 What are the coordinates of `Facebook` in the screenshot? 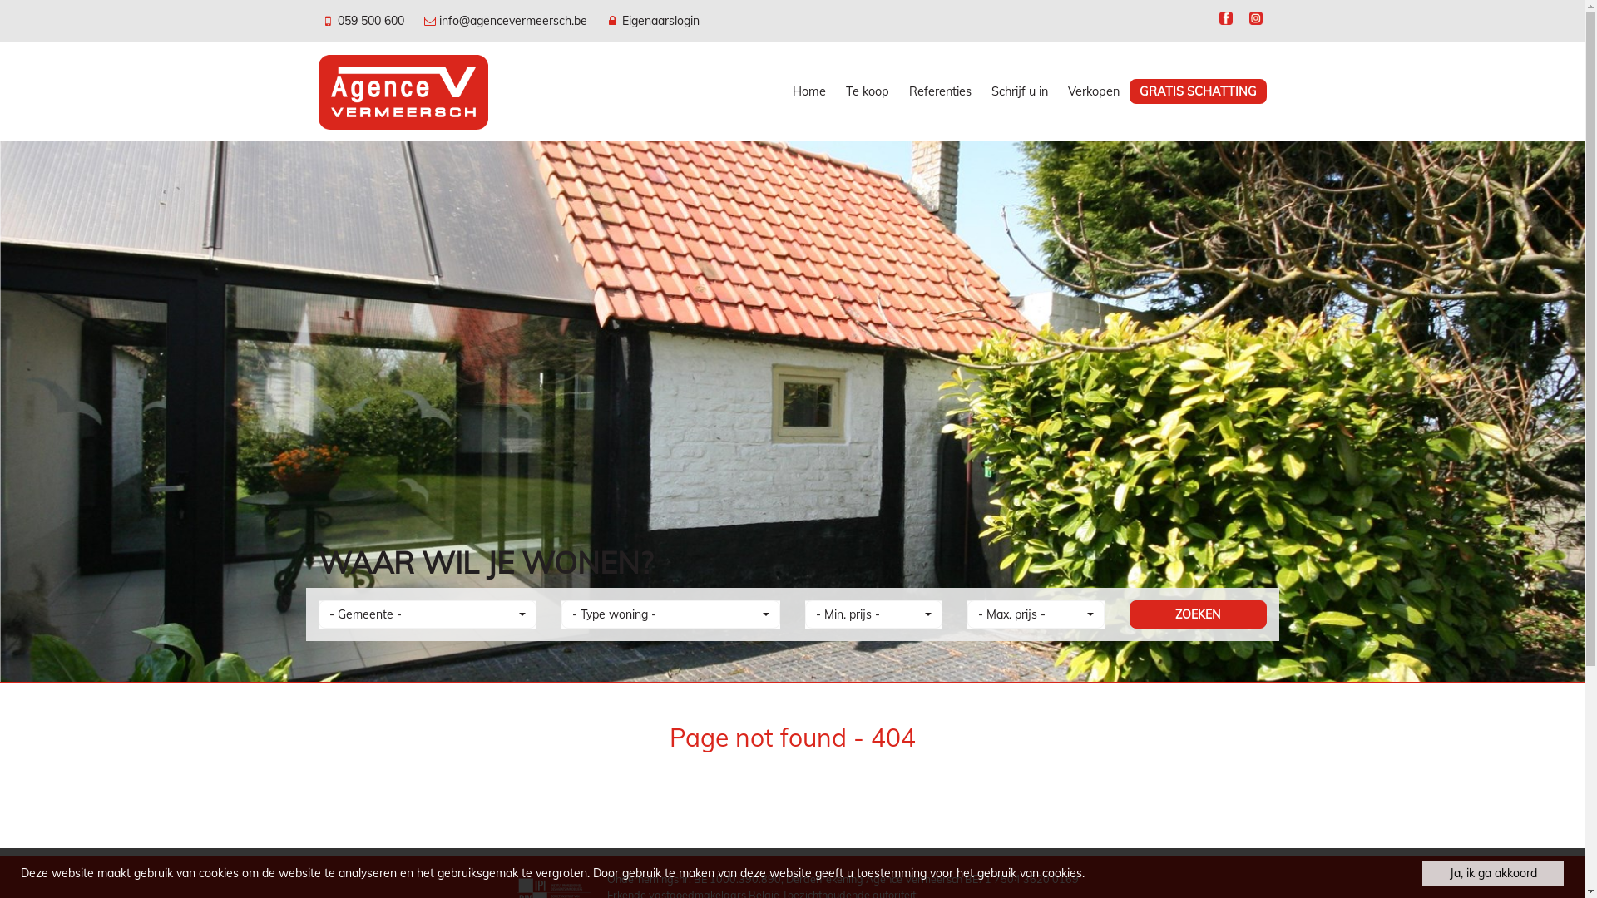 It's located at (1225, 20).